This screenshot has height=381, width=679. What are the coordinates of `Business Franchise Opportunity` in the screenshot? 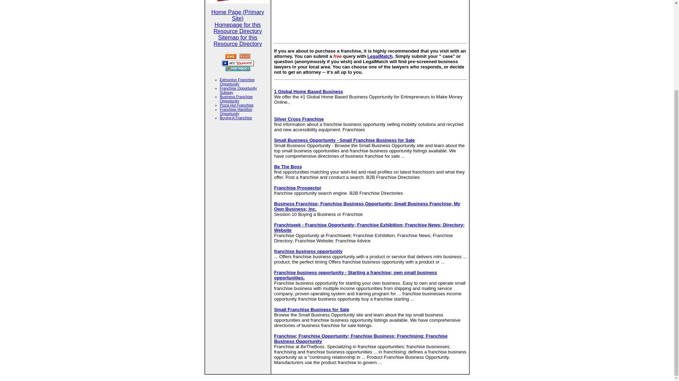 It's located at (236, 98).